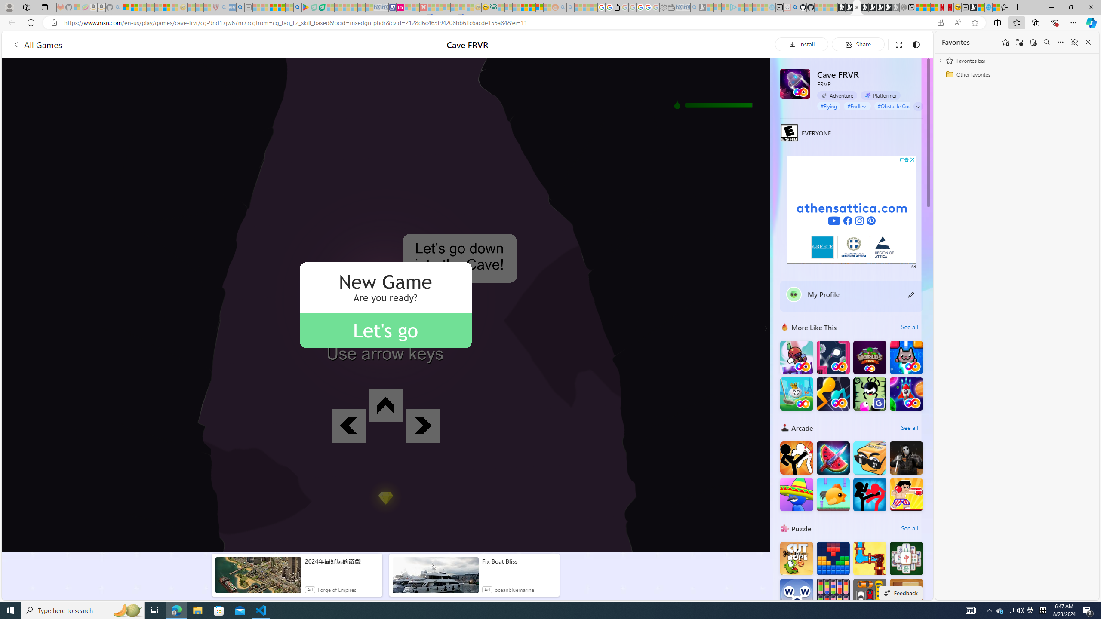 This screenshot has width=1101, height=619. I want to click on Class: control, so click(918, 107).